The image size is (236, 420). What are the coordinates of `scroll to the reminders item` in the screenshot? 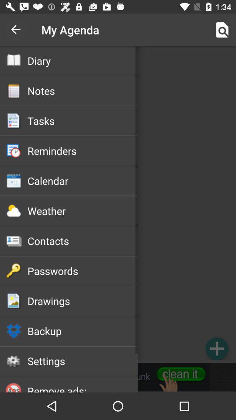 It's located at (82, 150).